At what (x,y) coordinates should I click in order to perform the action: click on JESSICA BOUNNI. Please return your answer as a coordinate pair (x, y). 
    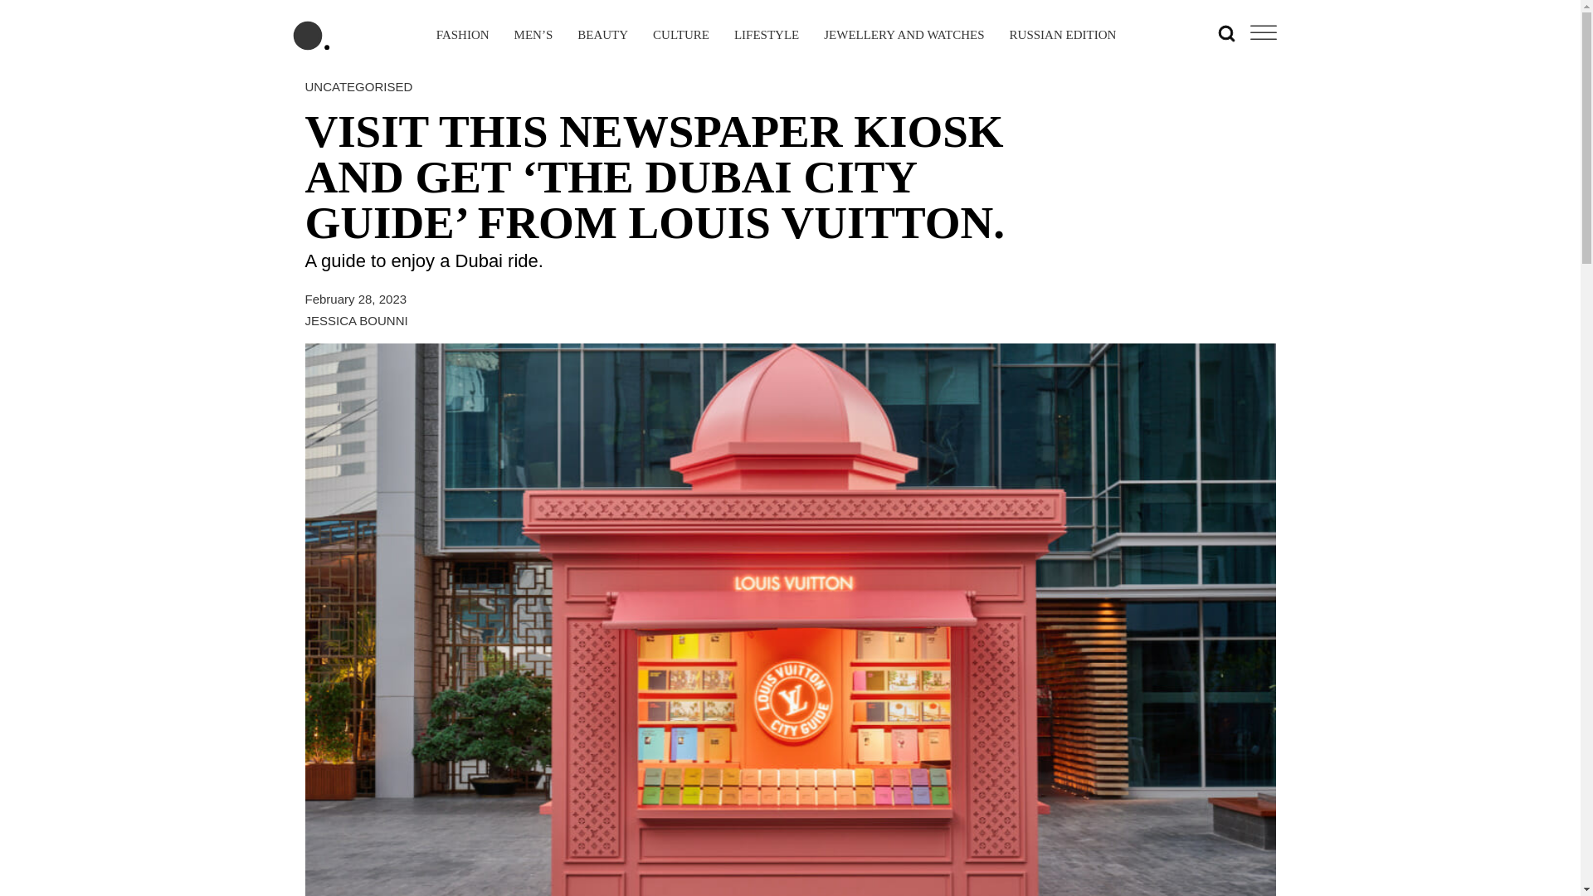
    Looking at the image, I should click on (357, 320).